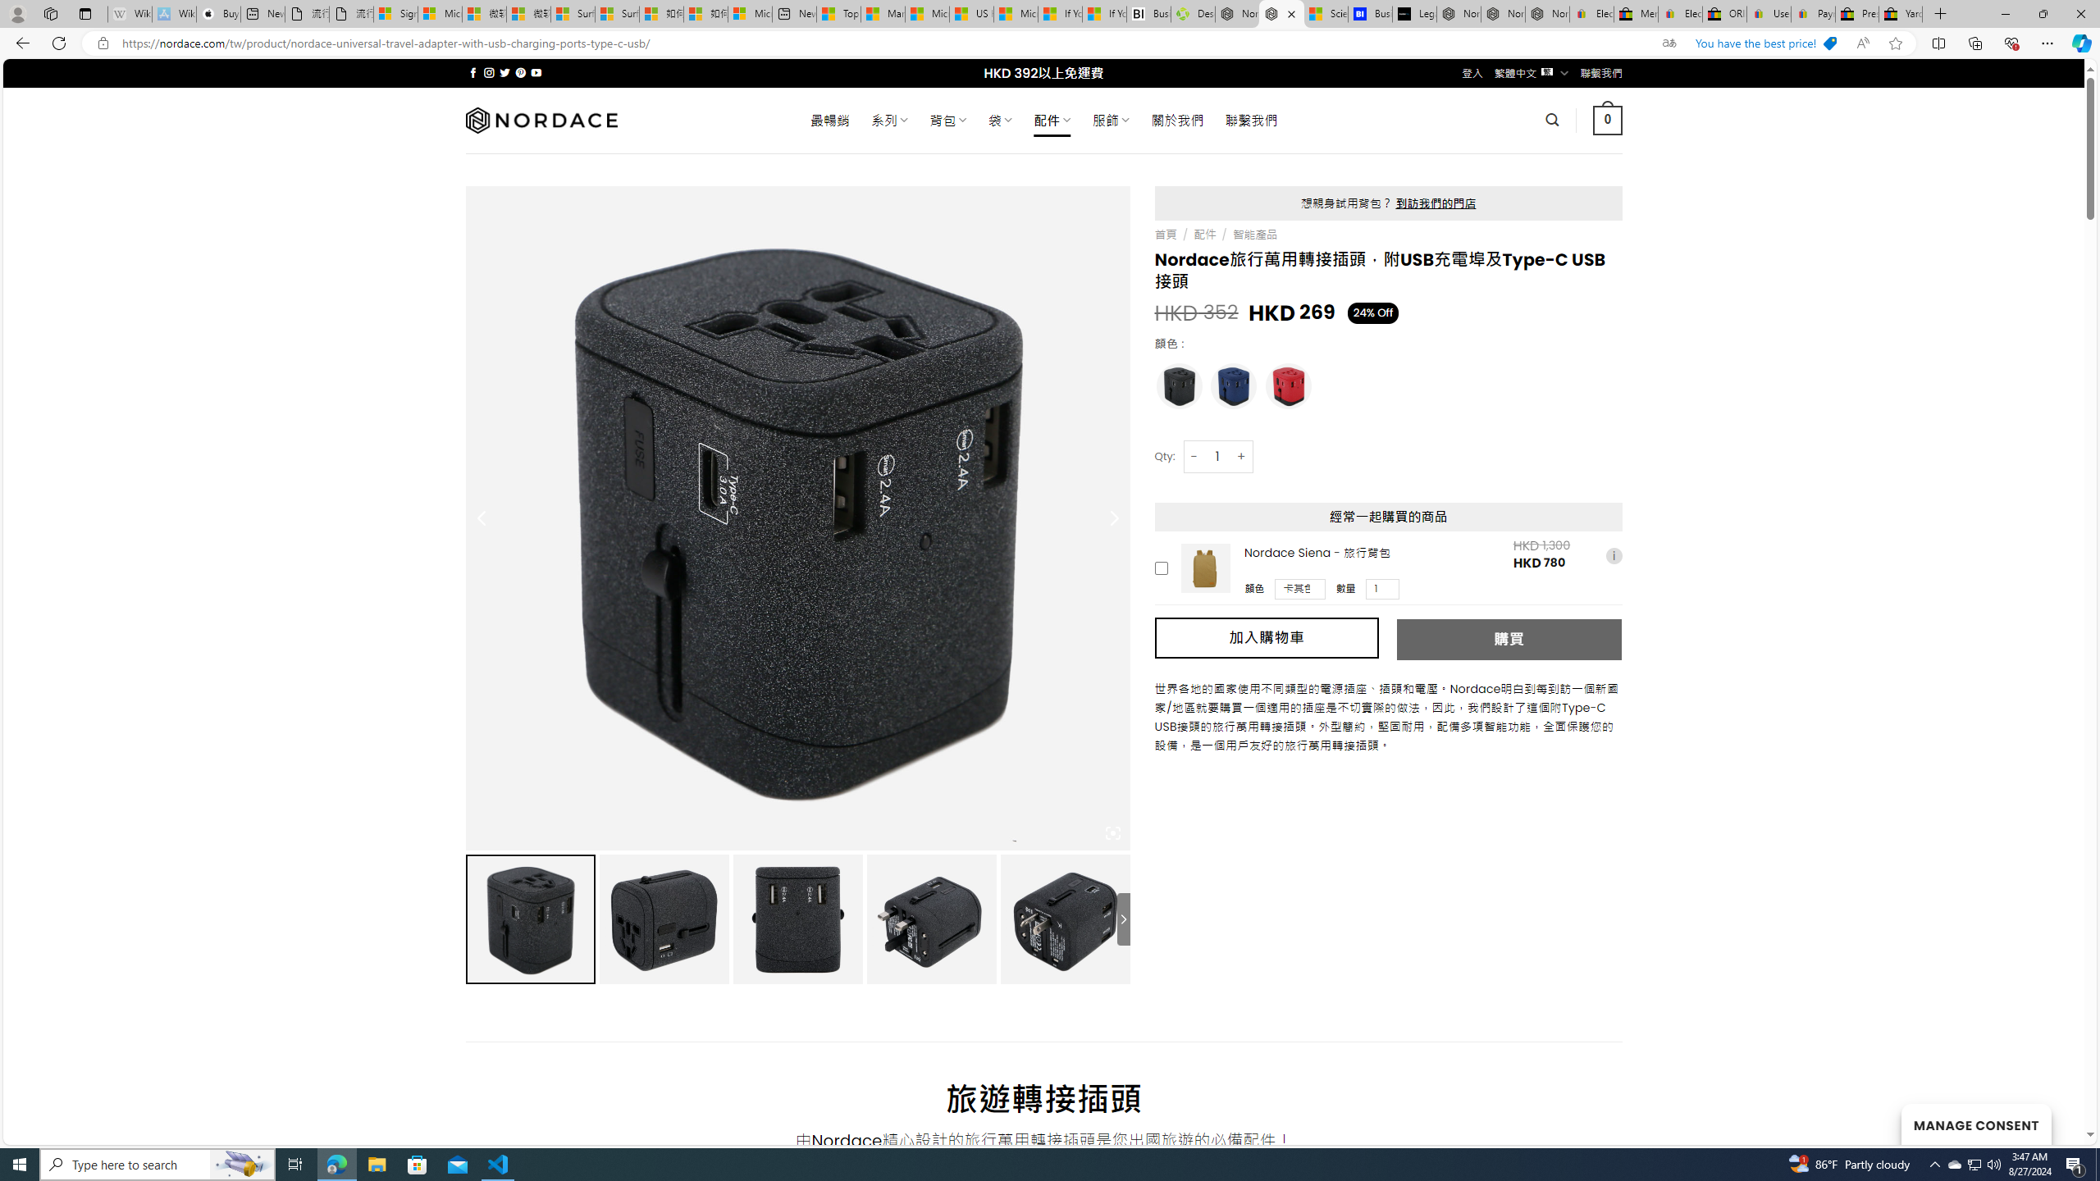  I want to click on Buy iPad - Apple, so click(218, 14).